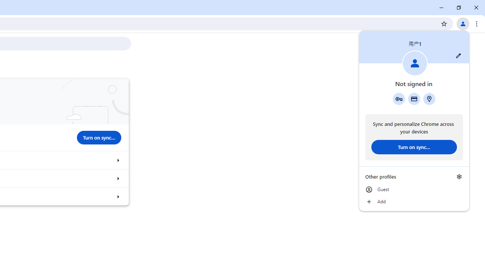 This screenshot has height=273, width=485. What do you see at coordinates (458, 56) in the screenshot?
I see `Customize profile` at bounding box center [458, 56].